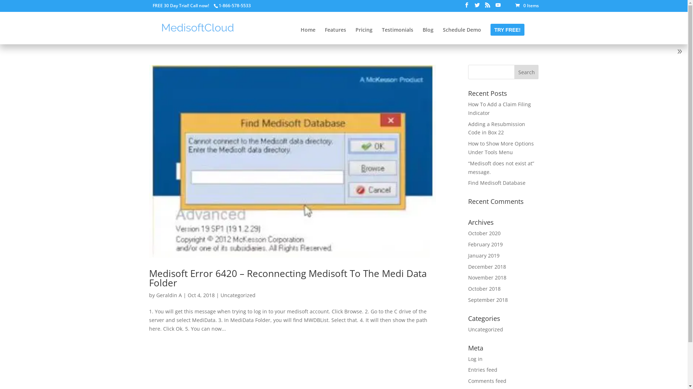 The width and height of the screenshot is (693, 389). What do you see at coordinates (680, 53) in the screenshot?
I see `Toggle Sidebar` at bounding box center [680, 53].